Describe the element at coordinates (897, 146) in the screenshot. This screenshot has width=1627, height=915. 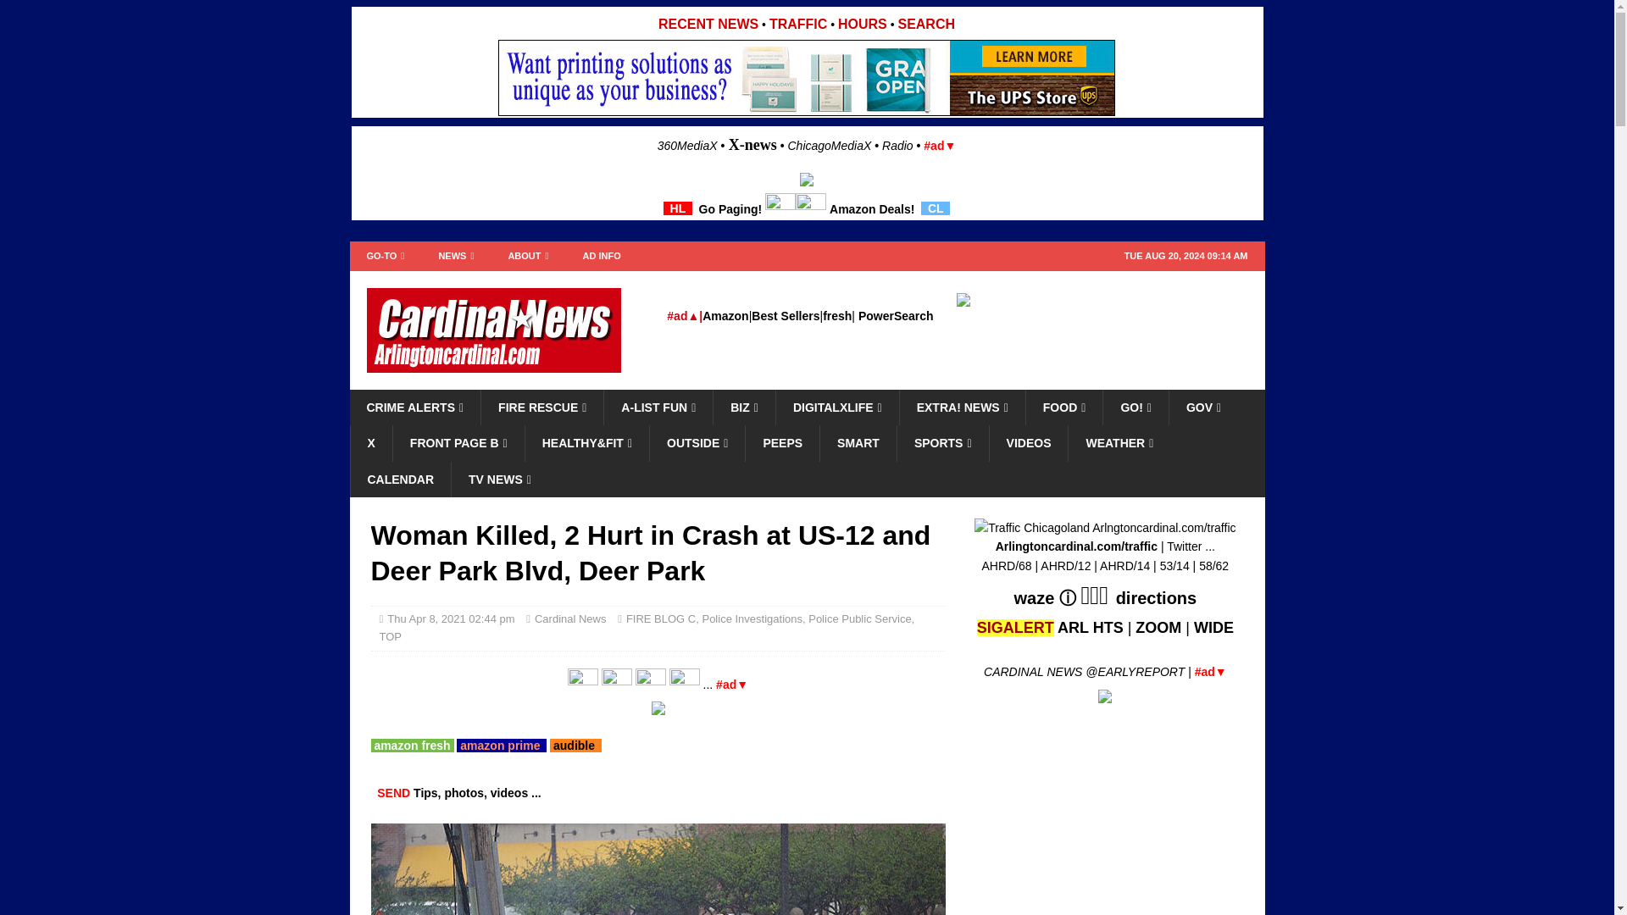
I see `Radio` at that location.